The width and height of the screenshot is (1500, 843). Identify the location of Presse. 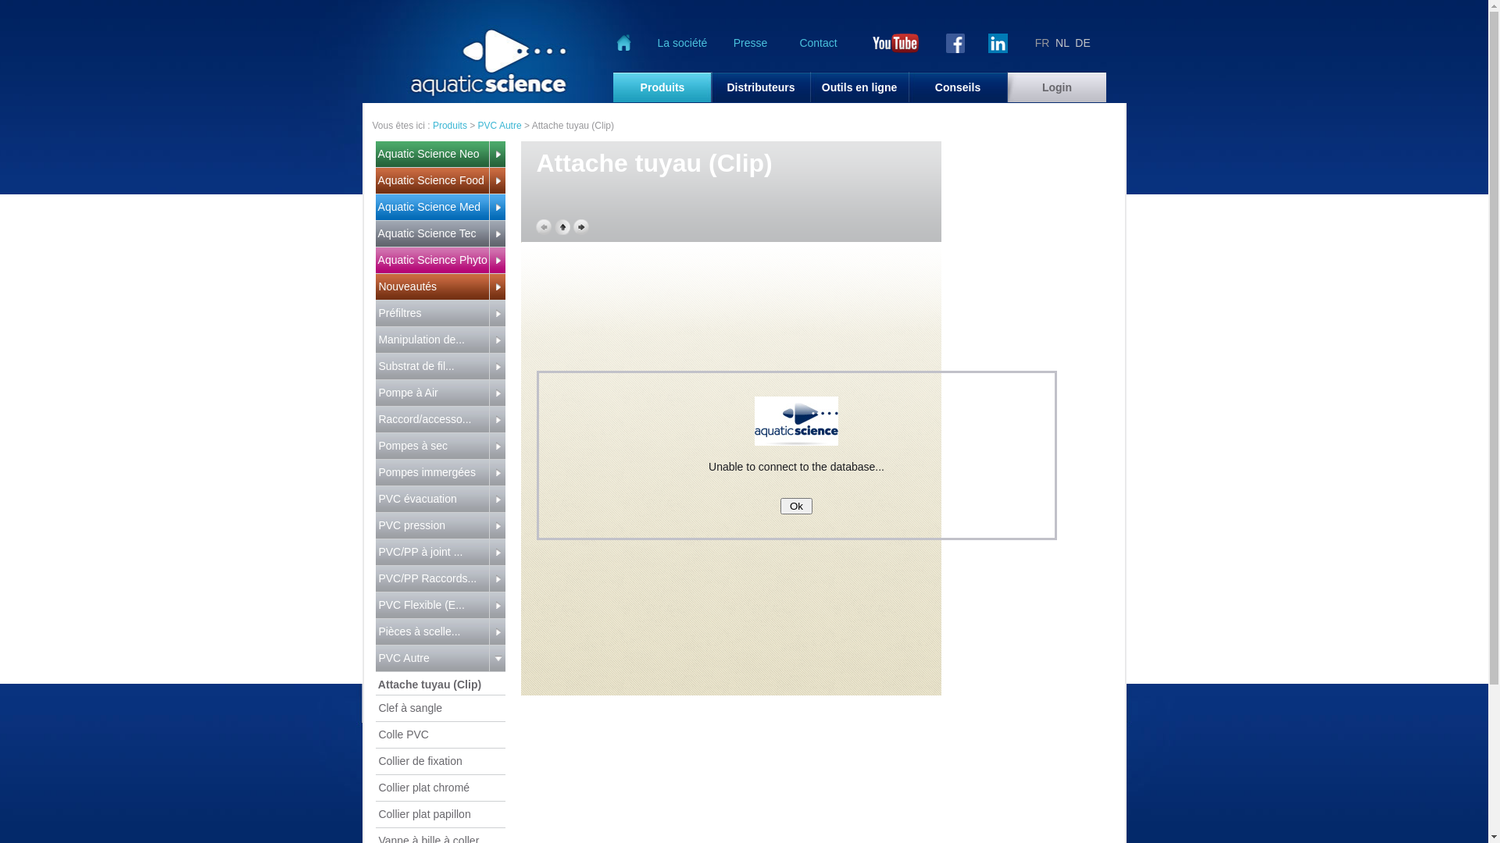
(750, 43).